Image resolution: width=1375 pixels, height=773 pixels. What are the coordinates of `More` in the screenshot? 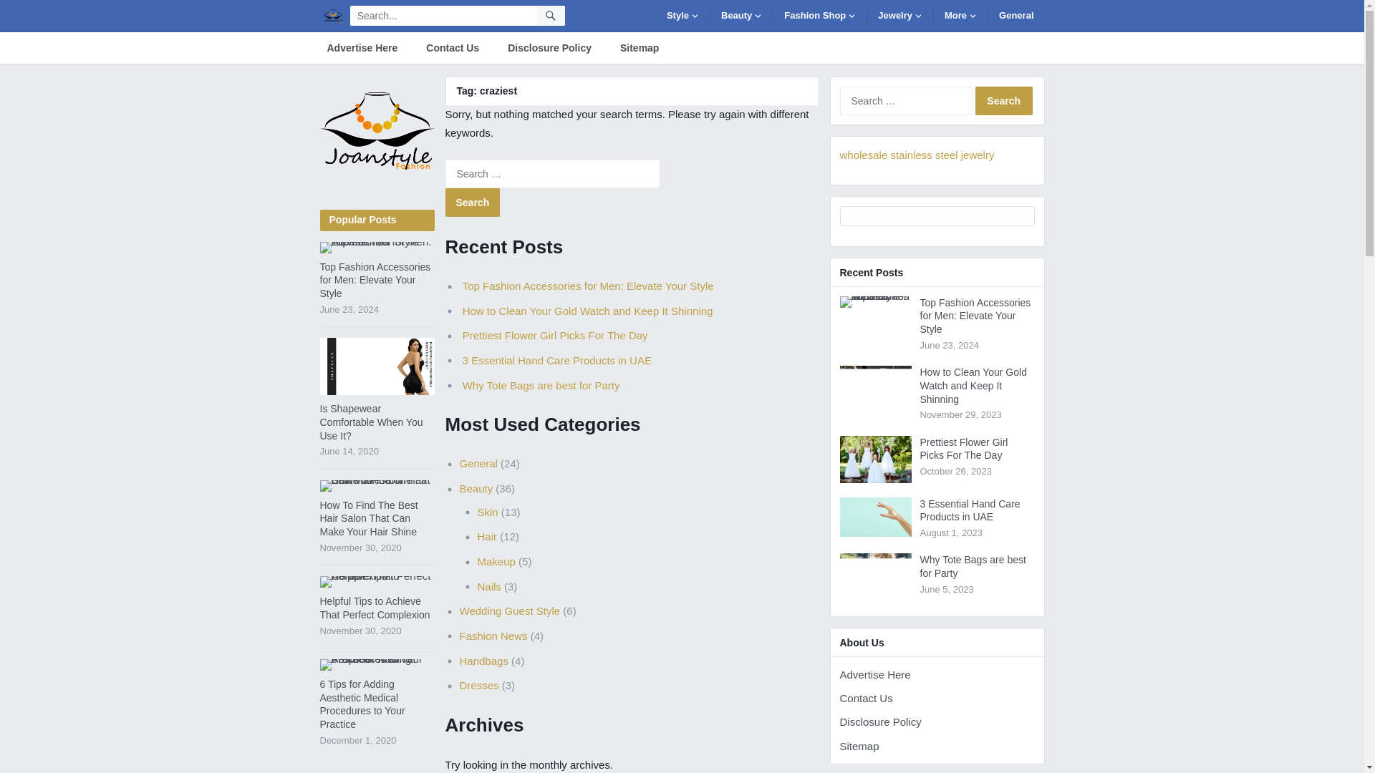 It's located at (961, 15).